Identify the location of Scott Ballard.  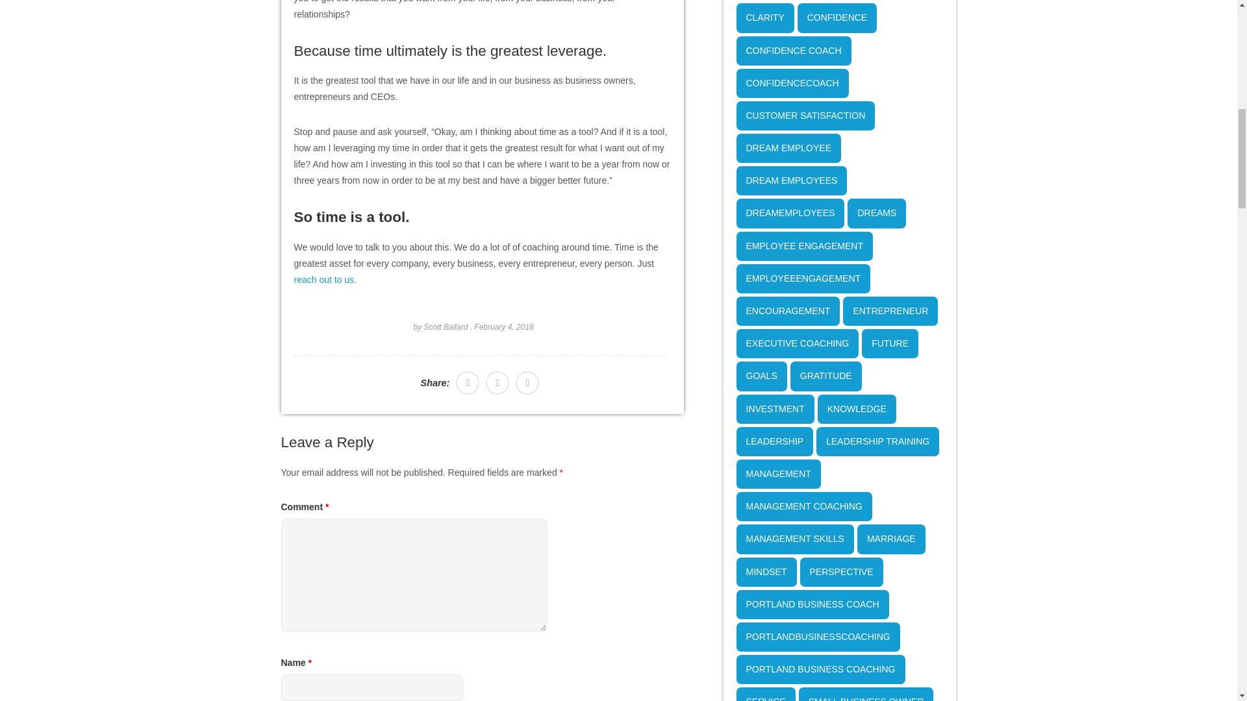
(446, 326).